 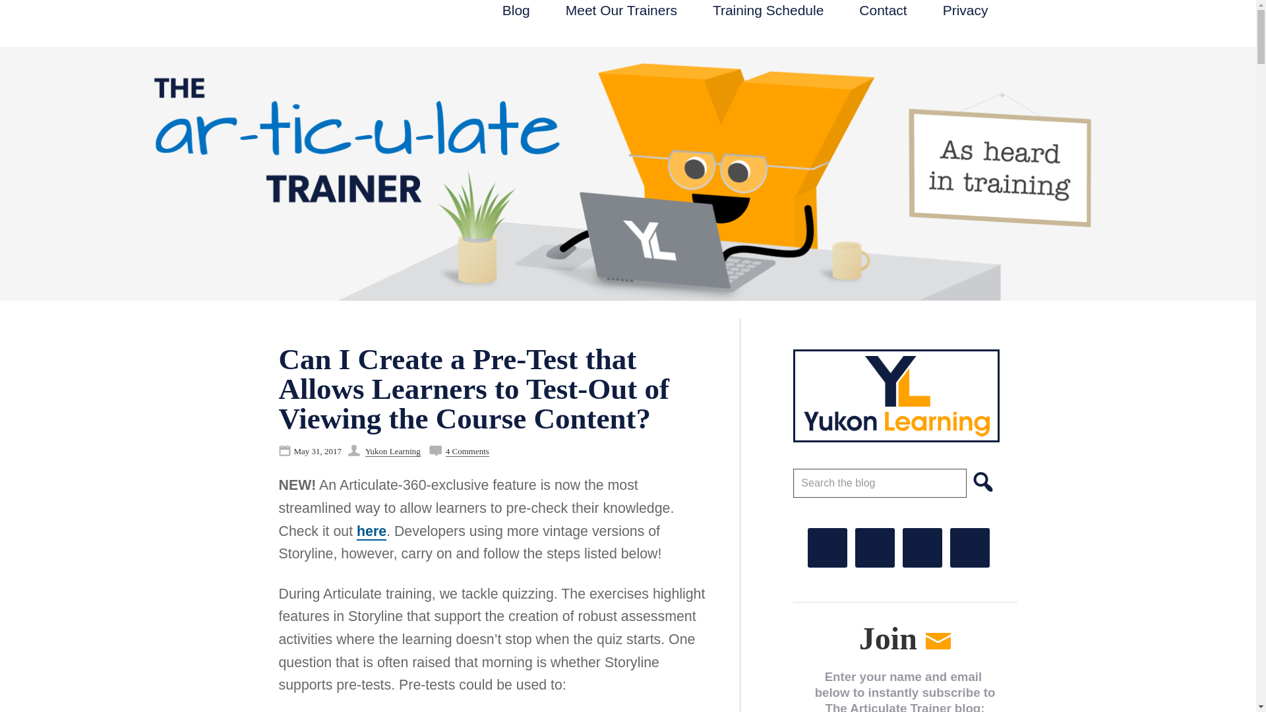 I want to click on Contact, so click(x=882, y=11).